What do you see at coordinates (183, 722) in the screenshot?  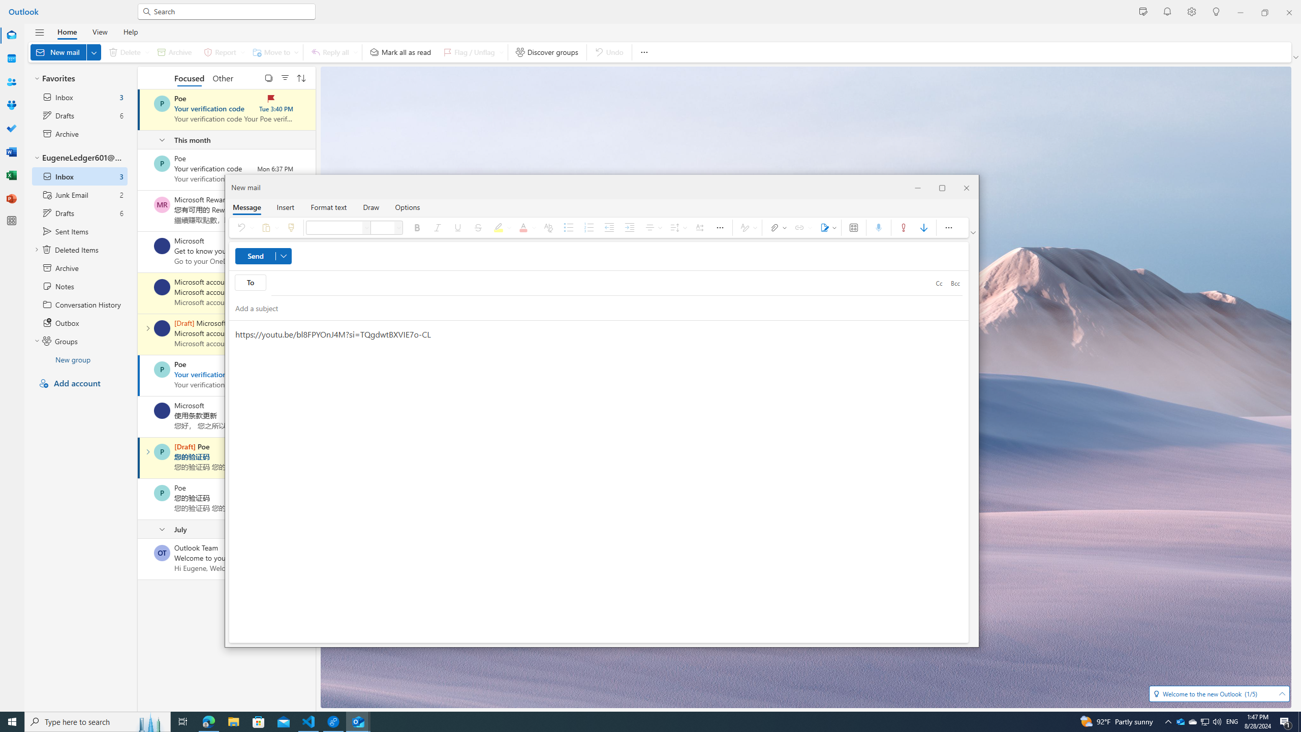 I see `Task View` at bounding box center [183, 722].